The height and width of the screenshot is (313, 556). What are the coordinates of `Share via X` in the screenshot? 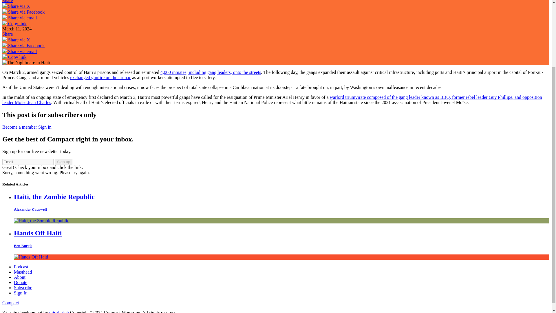 It's located at (16, 6).